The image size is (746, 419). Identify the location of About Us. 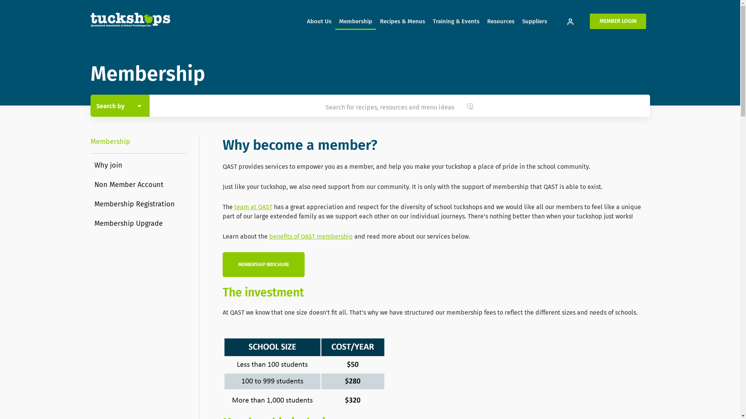
(319, 21).